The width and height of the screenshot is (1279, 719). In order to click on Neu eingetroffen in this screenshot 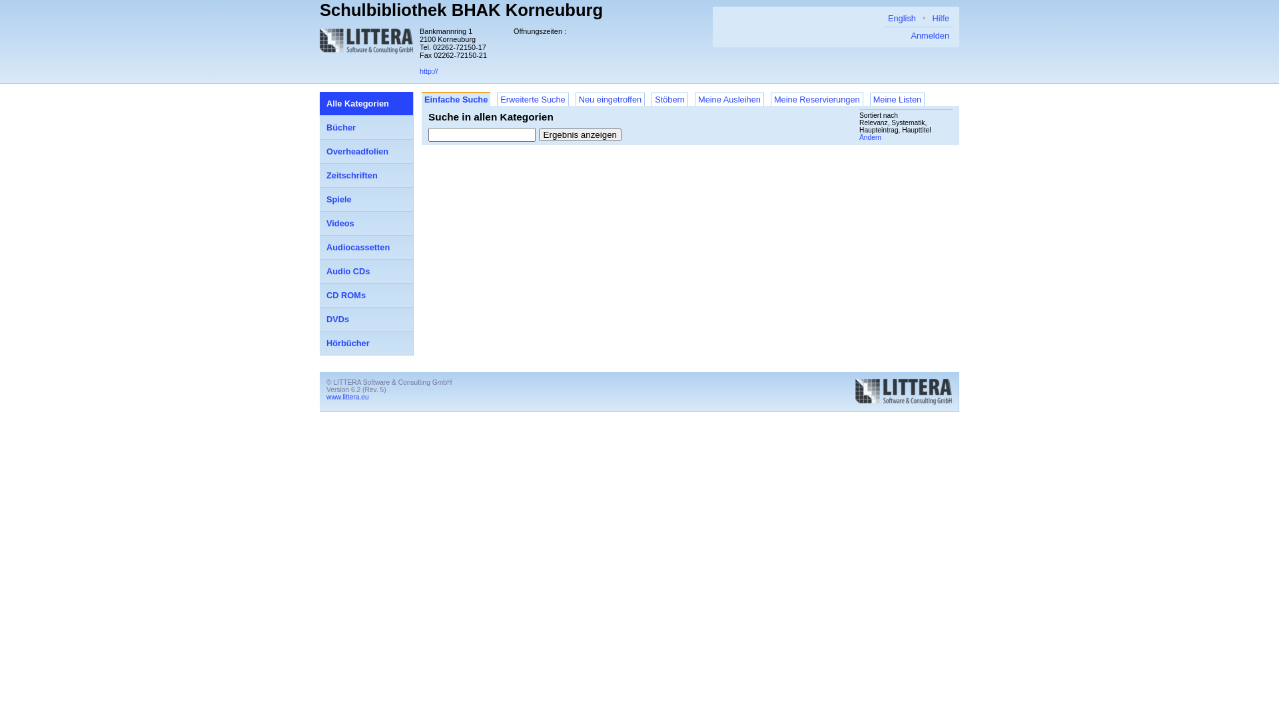, I will do `click(610, 99)`.